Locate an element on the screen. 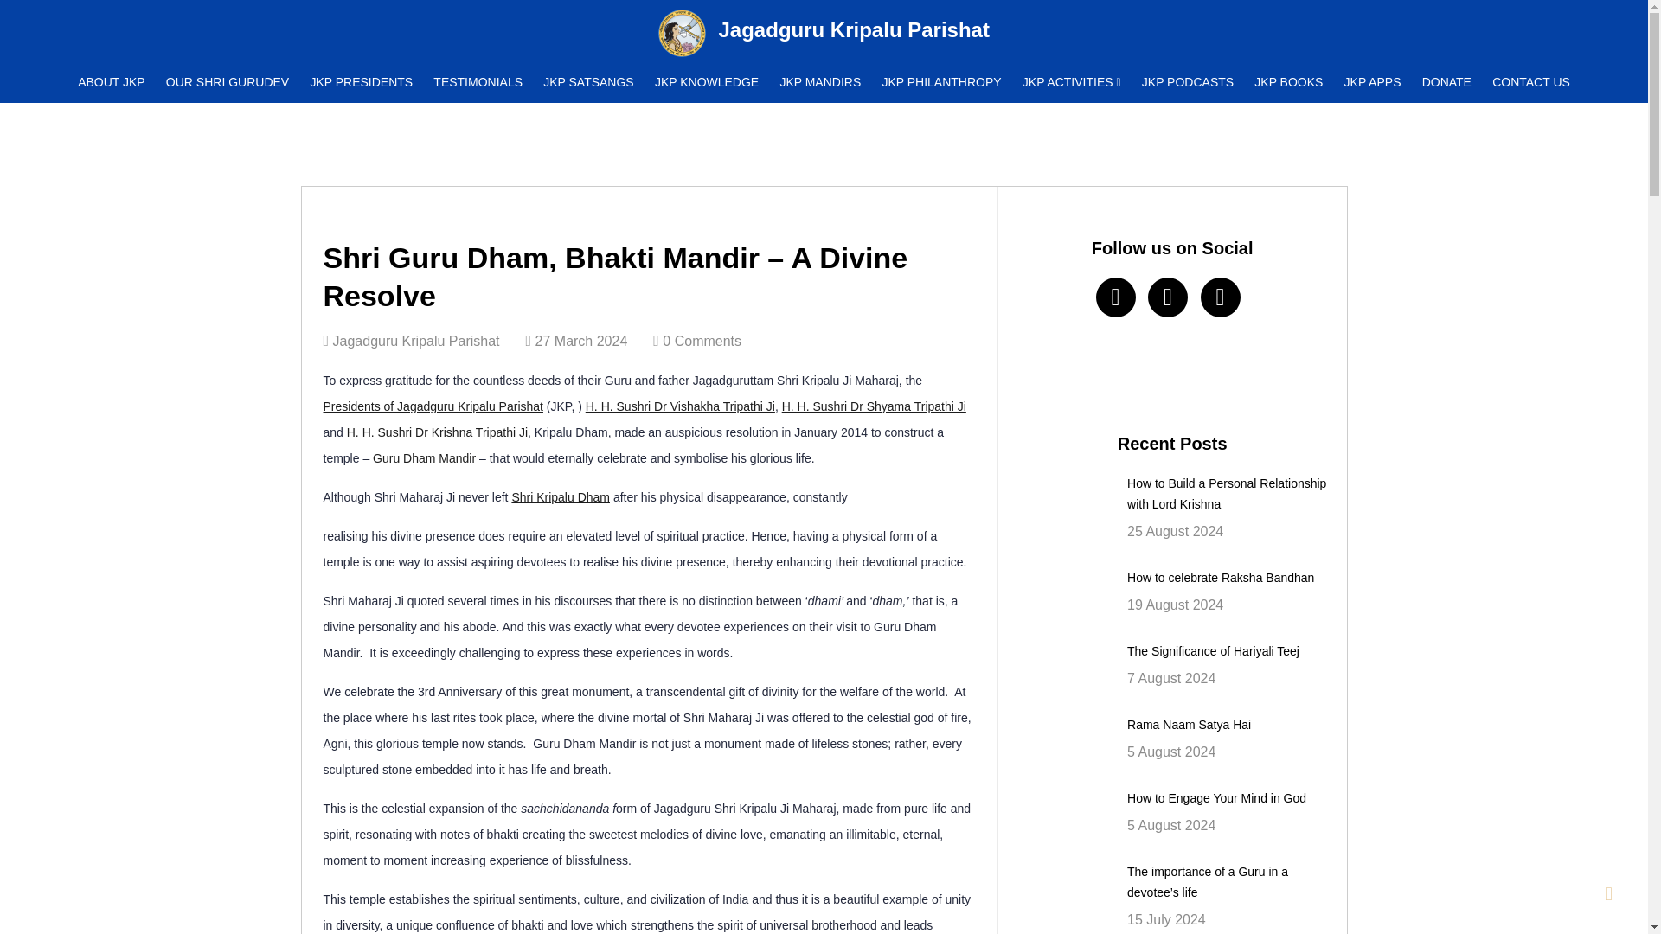 The image size is (1661, 934). TESTIMONIALS is located at coordinates (478, 81).